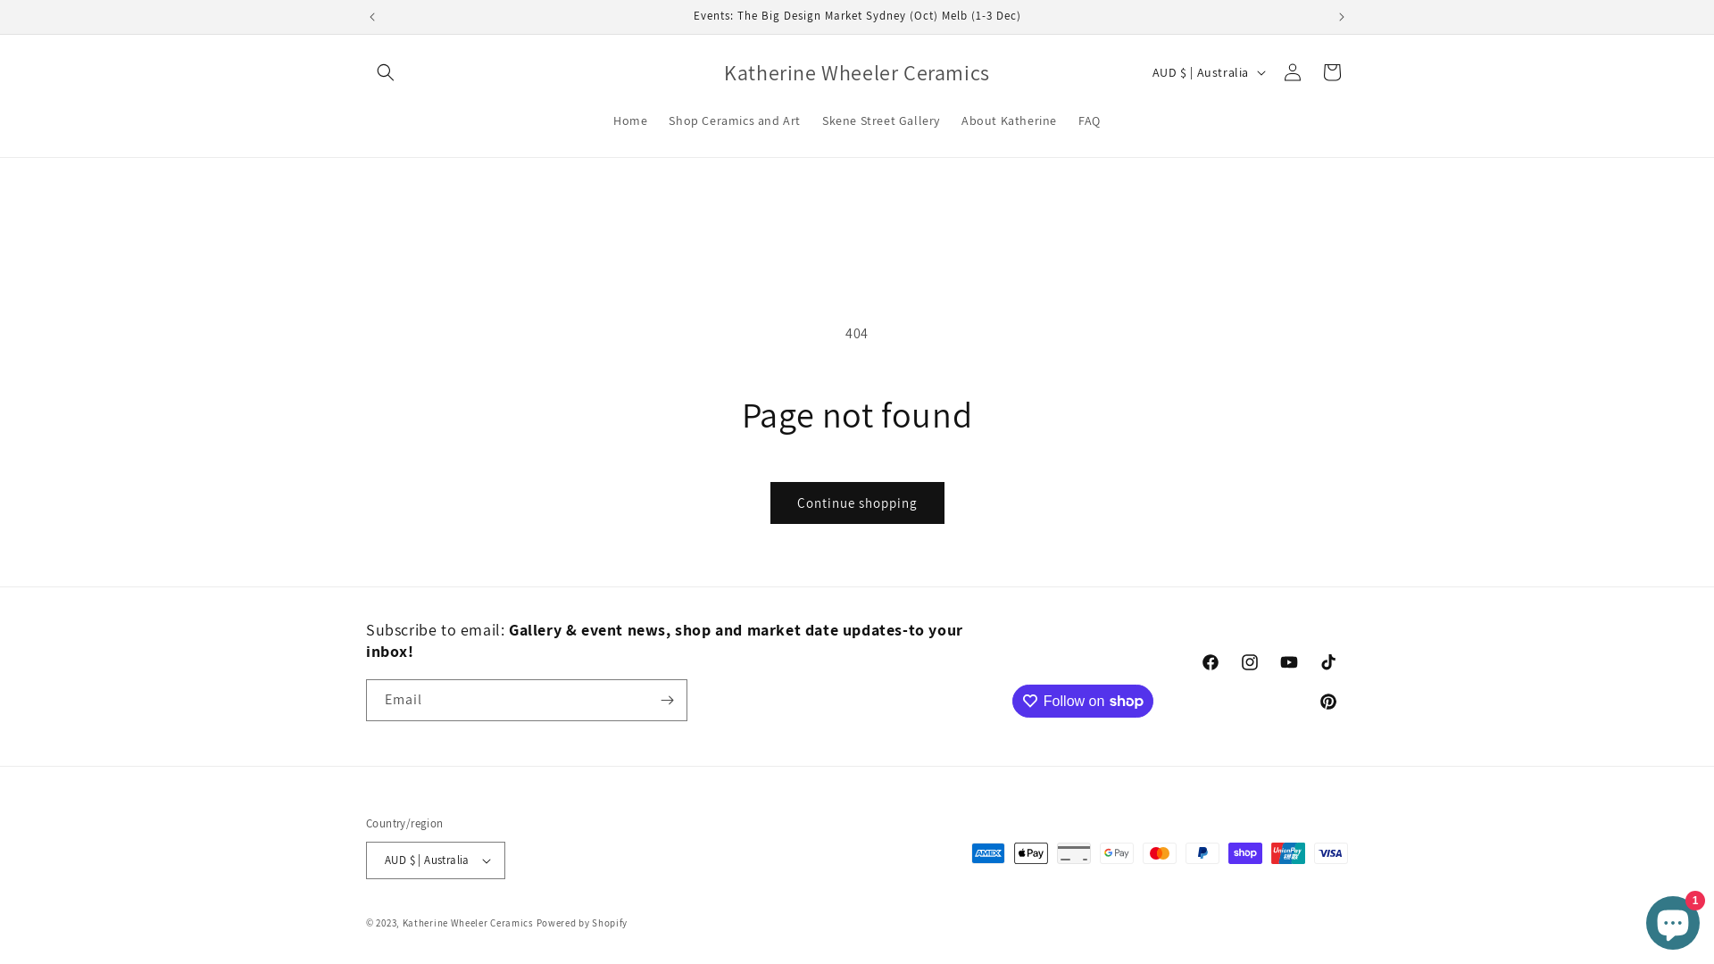  What do you see at coordinates (1009, 120) in the screenshot?
I see `About Katherine` at bounding box center [1009, 120].